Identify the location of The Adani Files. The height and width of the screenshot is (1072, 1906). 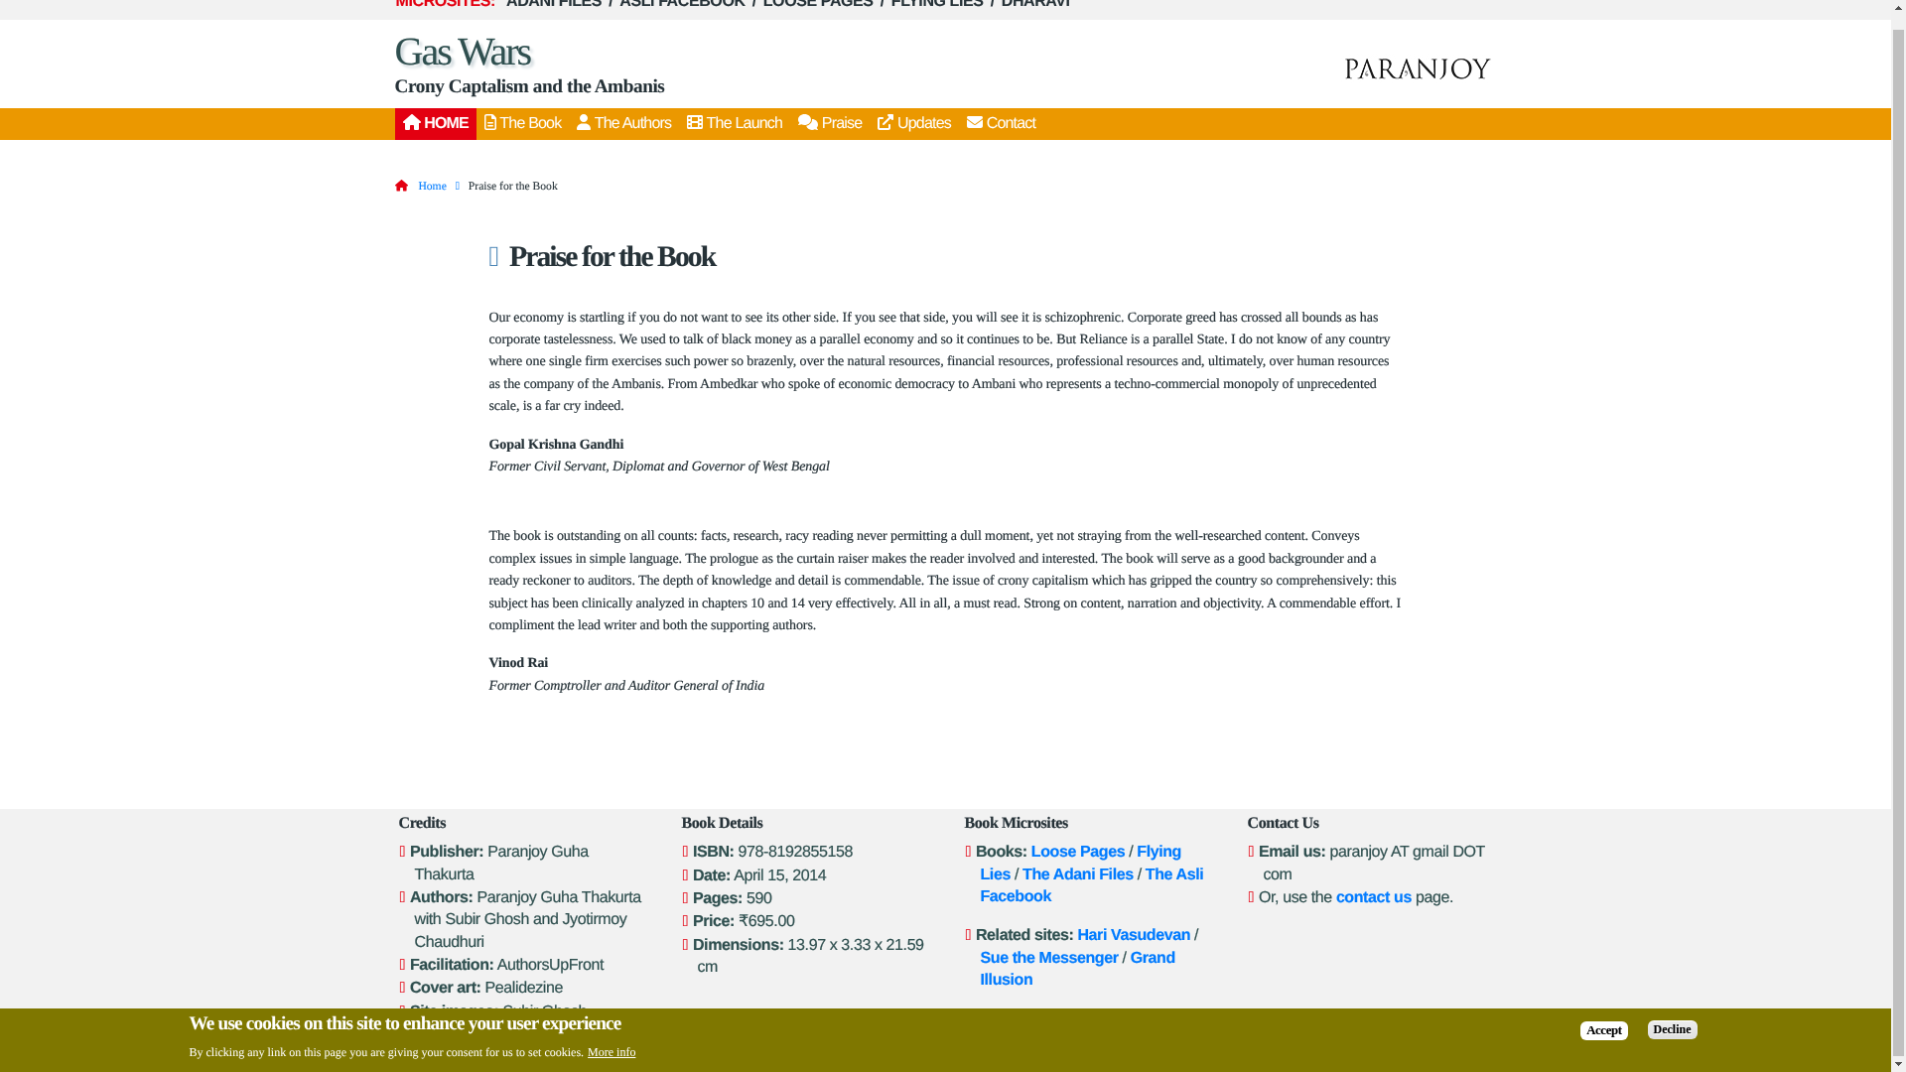
(1078, 873).